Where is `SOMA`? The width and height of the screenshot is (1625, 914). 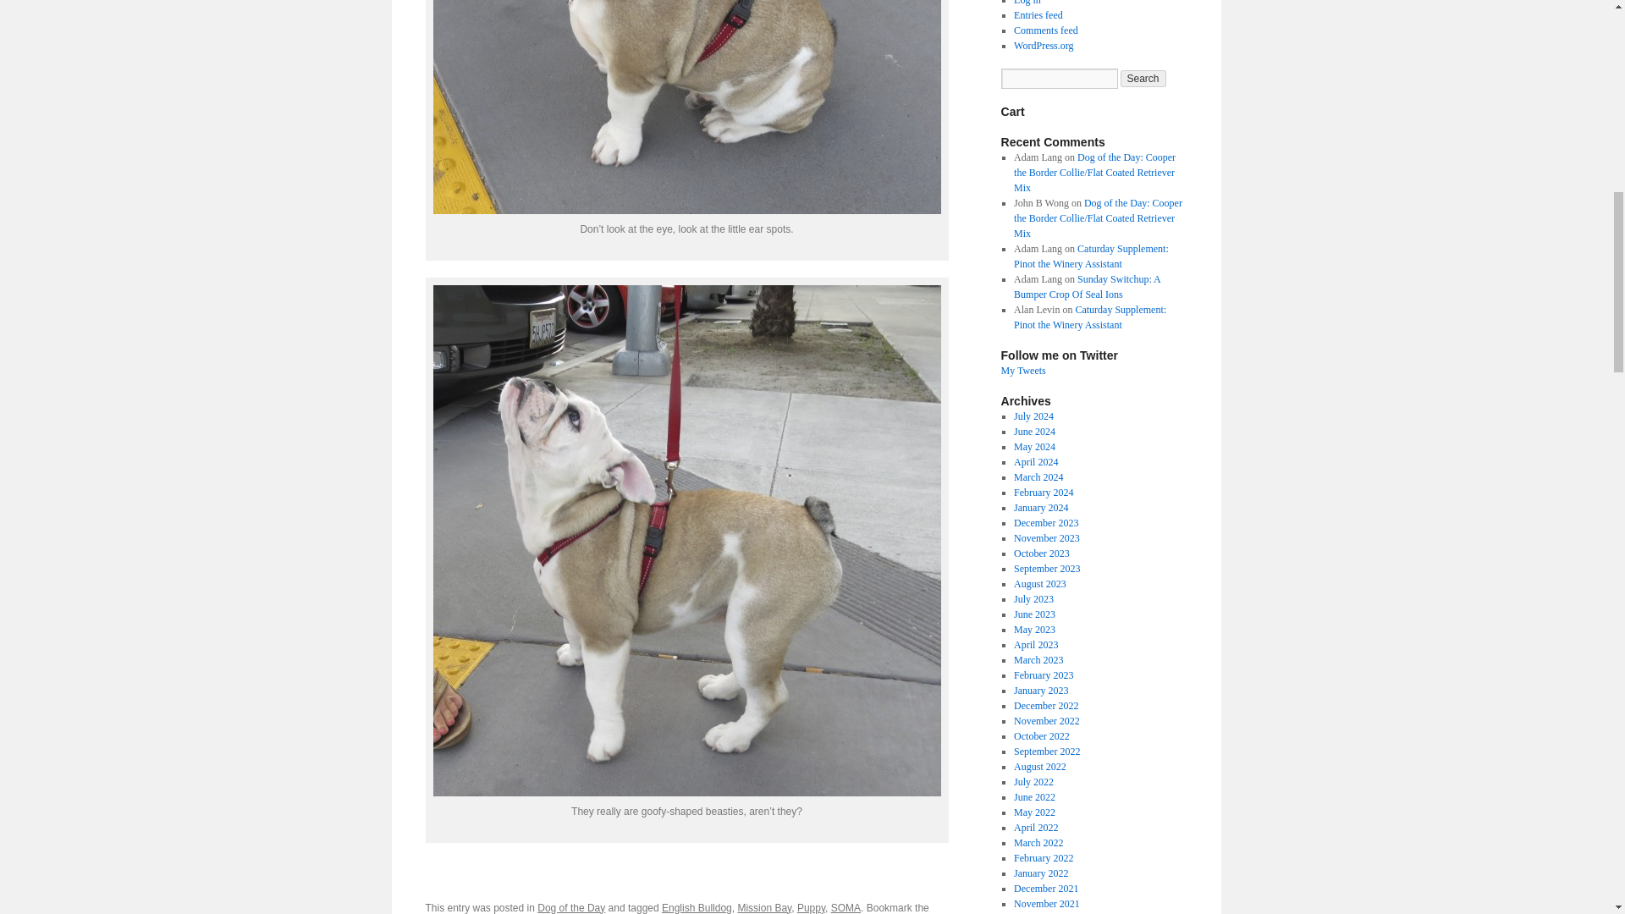 SOMA is located at coordinates (846, 907).